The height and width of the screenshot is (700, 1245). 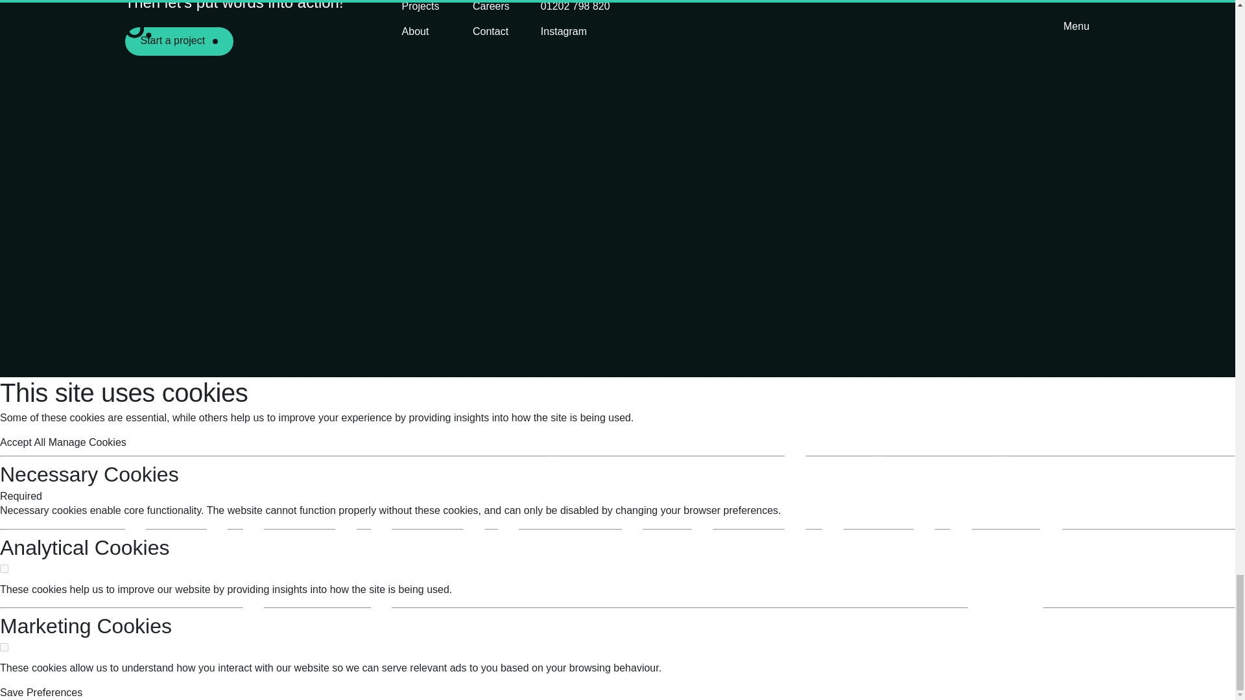 I want to click on on, so click(x=4, y=647).